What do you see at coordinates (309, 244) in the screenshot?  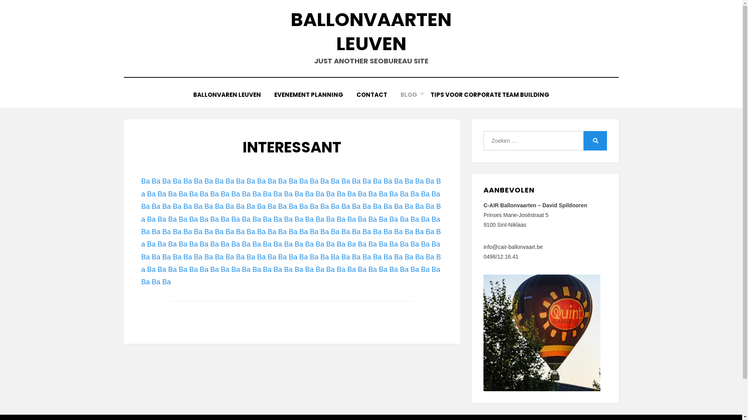 I see `Ba` at bounding box center [309, 244].